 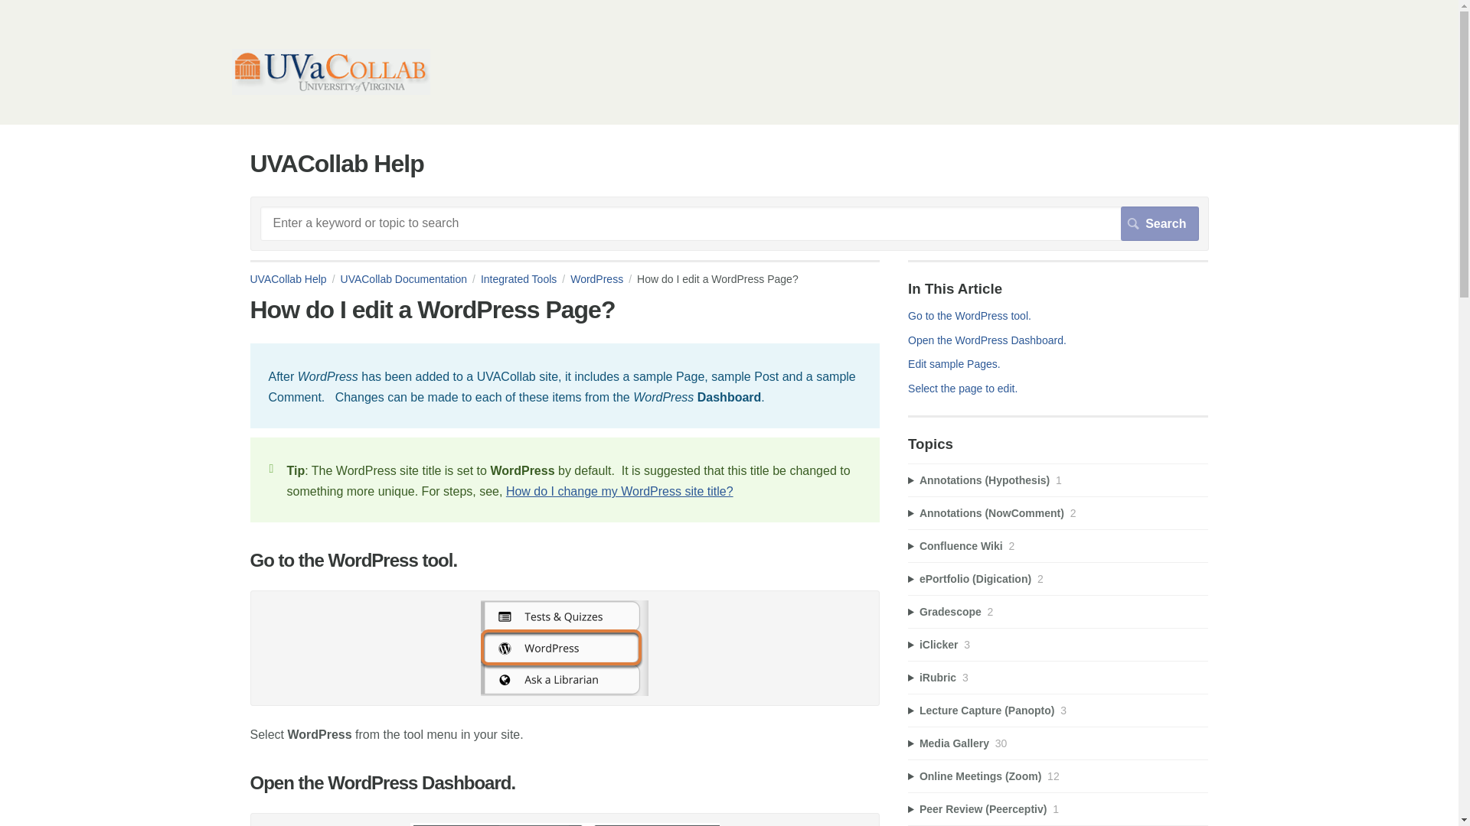 I want to click on Open the WordPress Dashboard., so click(x=988, y=340).